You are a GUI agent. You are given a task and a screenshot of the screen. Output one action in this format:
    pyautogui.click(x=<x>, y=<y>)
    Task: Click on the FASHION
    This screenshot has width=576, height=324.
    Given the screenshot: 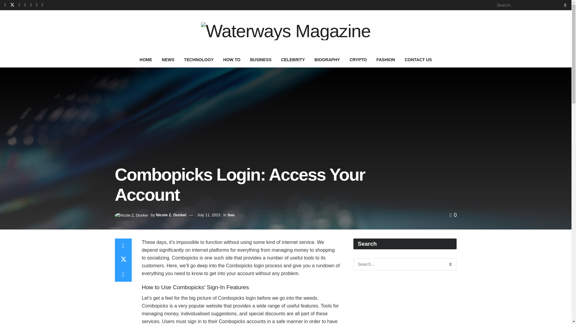 What is the action you would take?
    pyautogui.click(x=385, y=59)
    